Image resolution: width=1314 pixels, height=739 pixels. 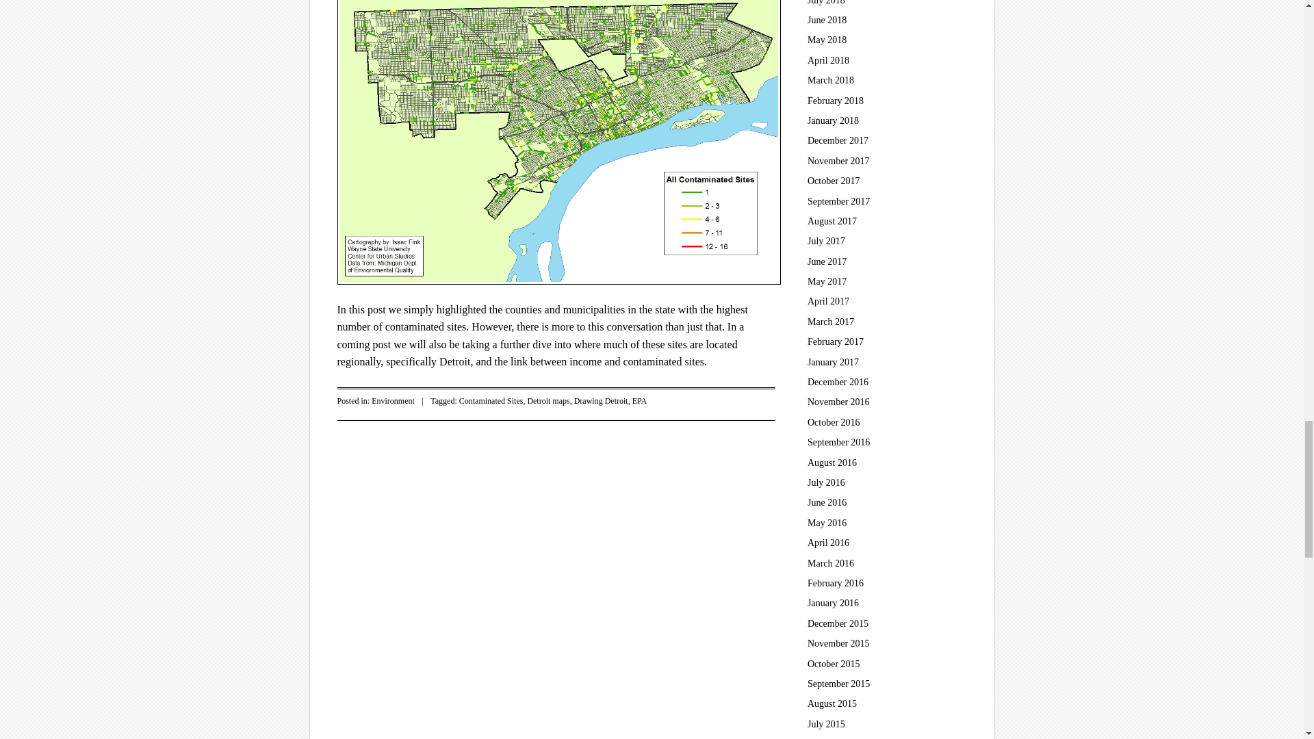 What do you see at coordinates (639, 400) in the screenshot?
I see `EPA` at bounding box center [639, 400].